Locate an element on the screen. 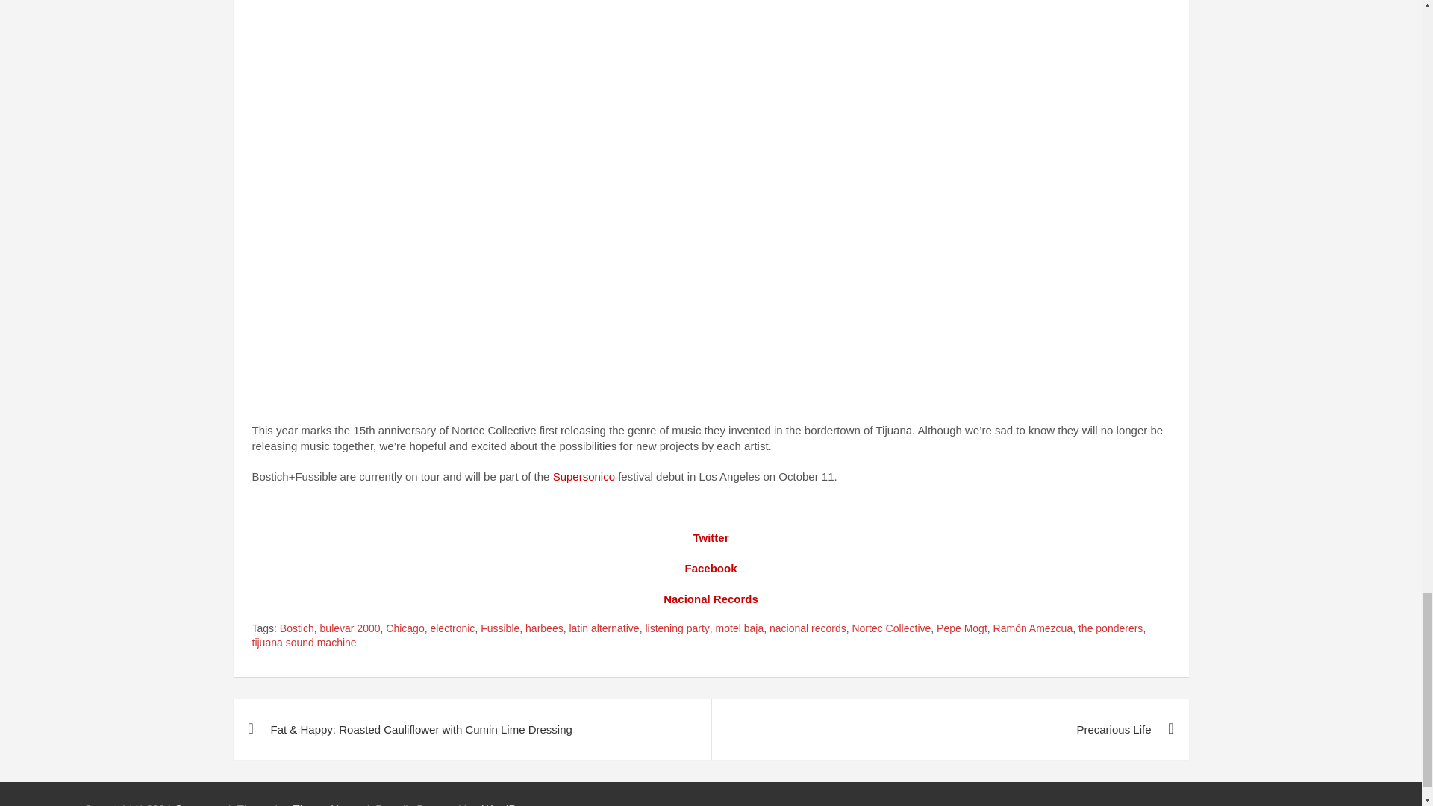 The height and width of the screenshot is (806, 1433). Chicago is located at coordinates (405, 628).